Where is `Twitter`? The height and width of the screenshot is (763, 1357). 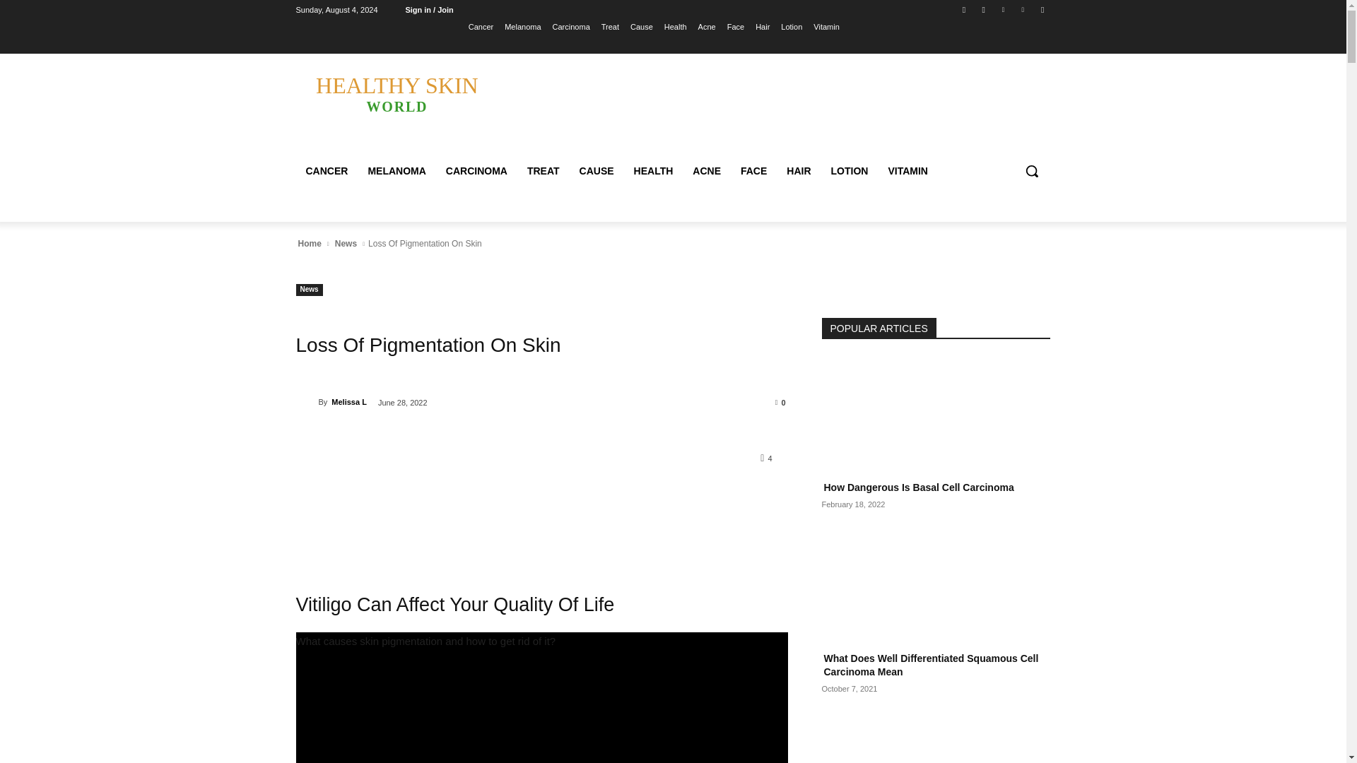 Twitter is located at coordinates (1002, 9).